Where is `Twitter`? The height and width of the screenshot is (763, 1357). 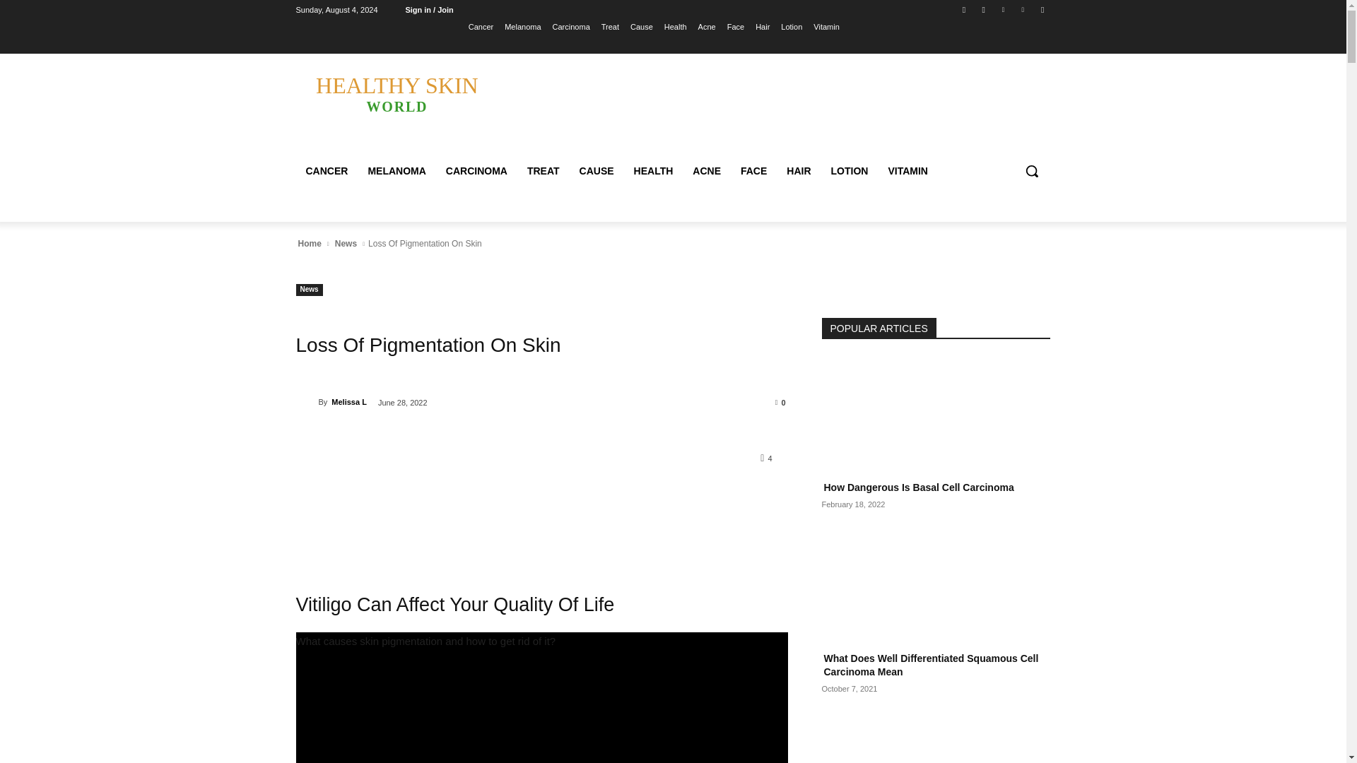 Twitter is located at coordinates (1002, 9).